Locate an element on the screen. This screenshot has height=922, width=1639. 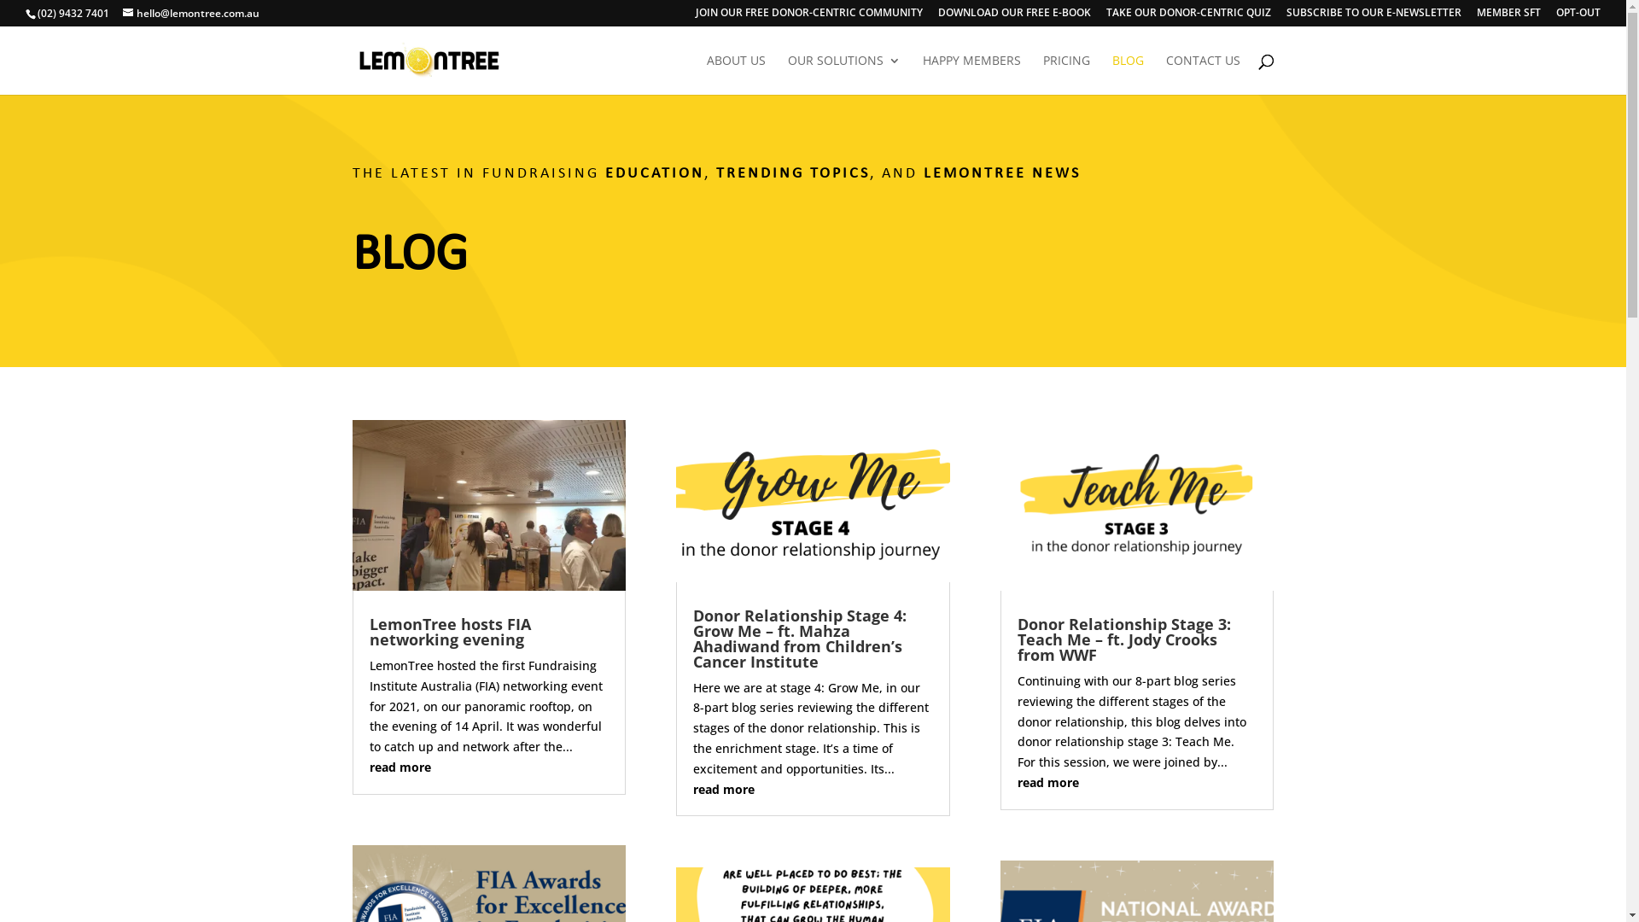
CONTACT US is located at coordinates (1204, 75).